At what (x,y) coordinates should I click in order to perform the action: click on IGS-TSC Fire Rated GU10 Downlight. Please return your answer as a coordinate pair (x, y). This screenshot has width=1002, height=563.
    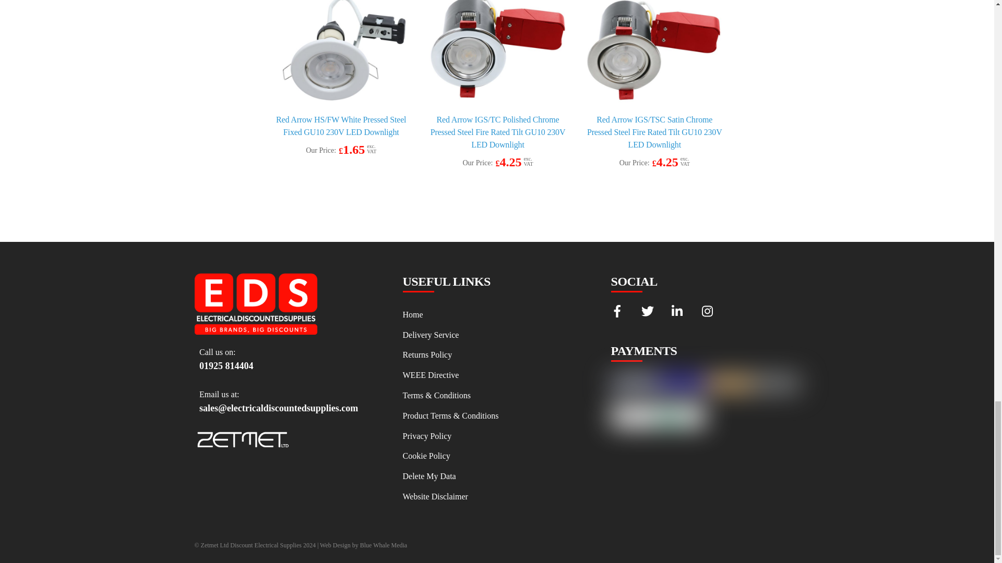
    Looking at the image, I should click on (654, 51).